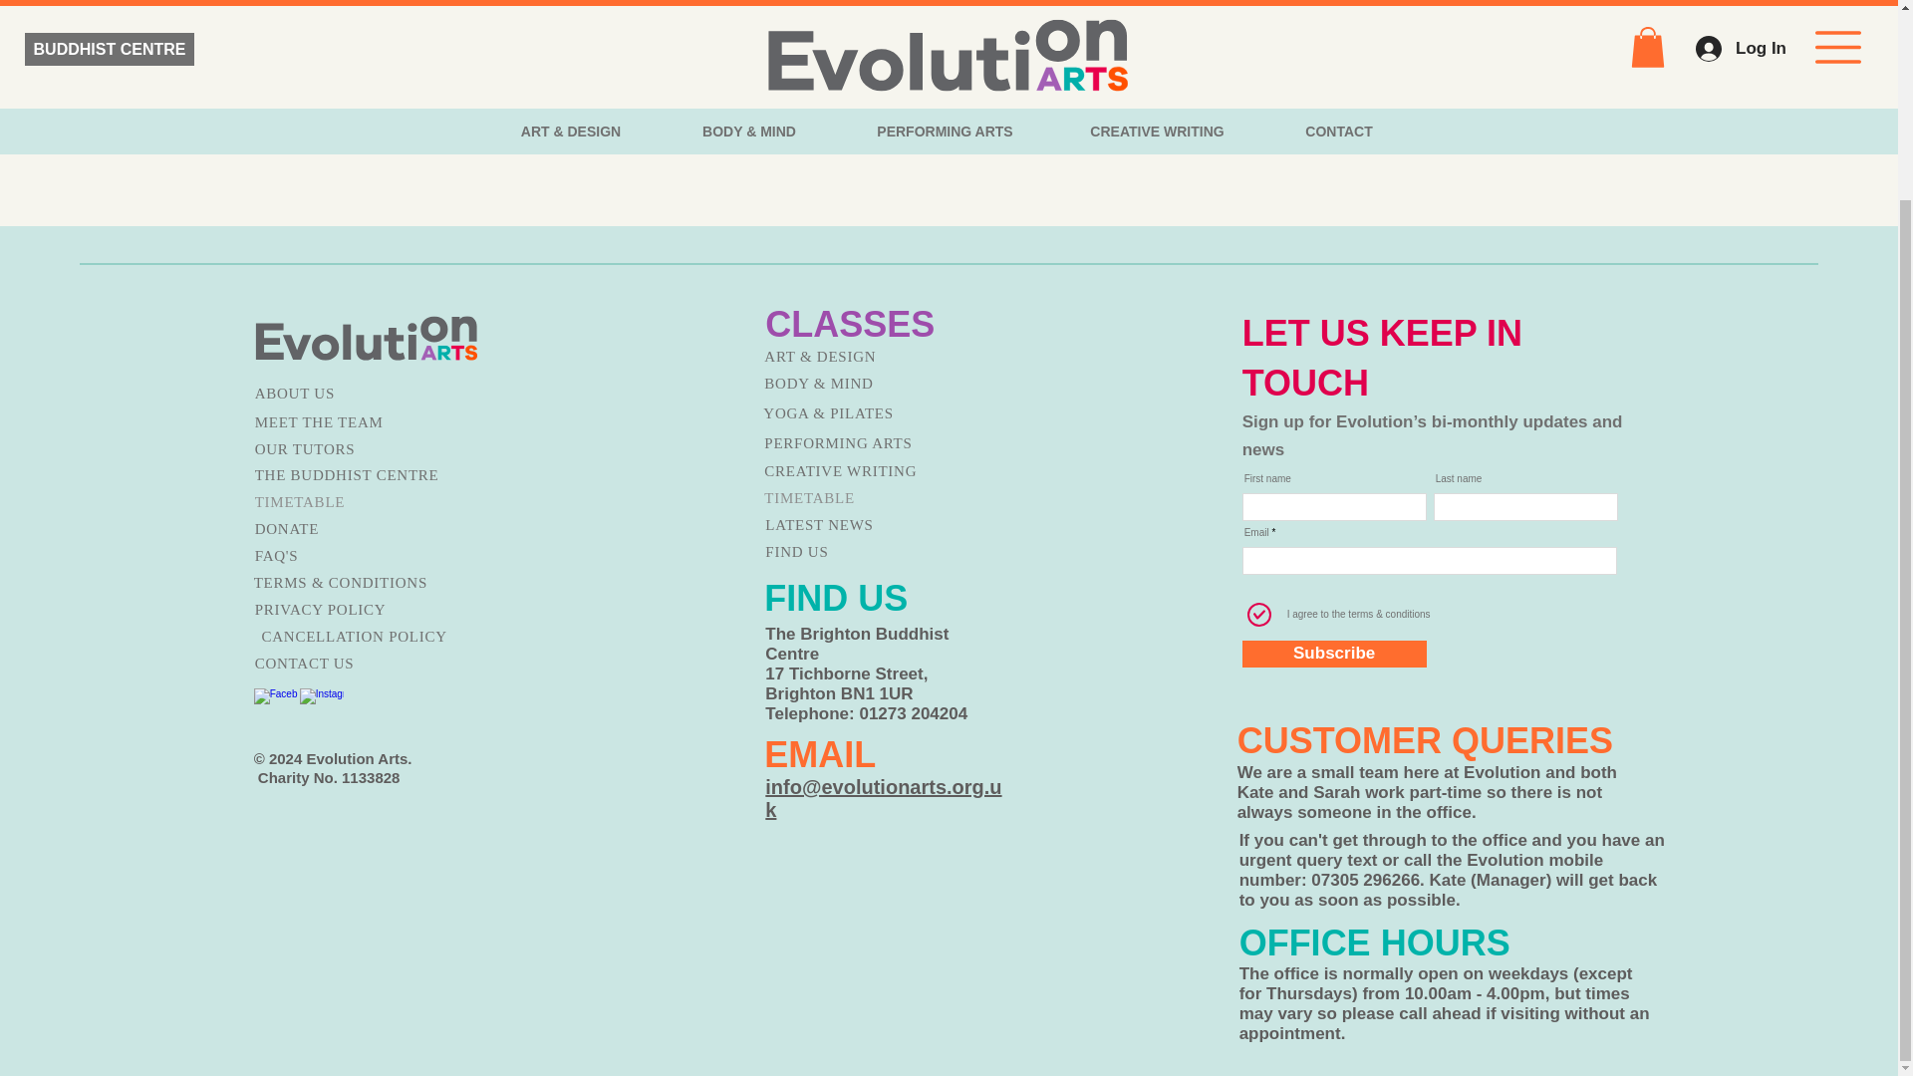 The width and height of the screenshot is (1913, 1076). What do you see at coordinates (363, 638) in the screenshot?
I see `CANCELLATION POLICY` at bounding box center [363, 638].